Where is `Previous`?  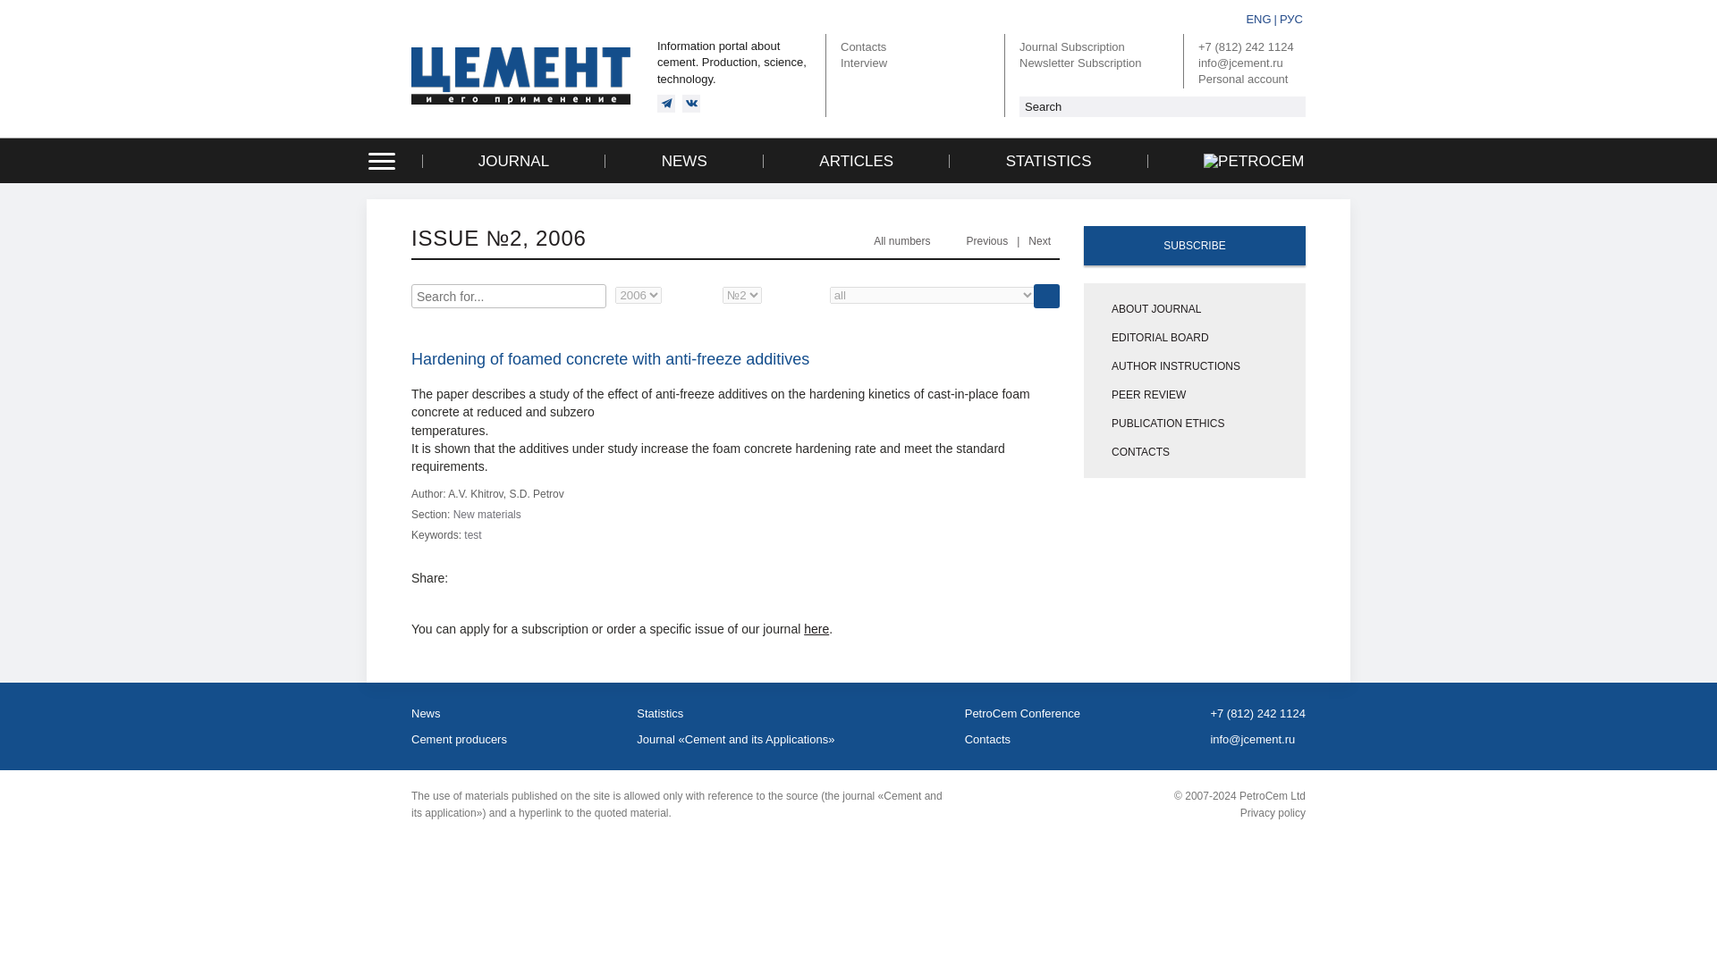 Previous is located at coordinates (985, 241).